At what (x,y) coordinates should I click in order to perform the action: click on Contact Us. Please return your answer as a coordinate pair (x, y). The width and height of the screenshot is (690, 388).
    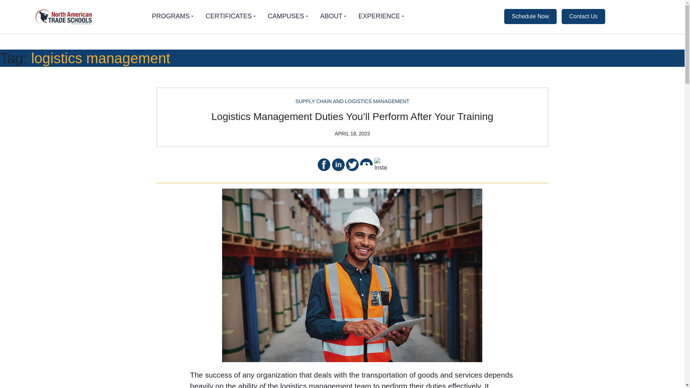
    Looking at the image, I should click on (583, 16).